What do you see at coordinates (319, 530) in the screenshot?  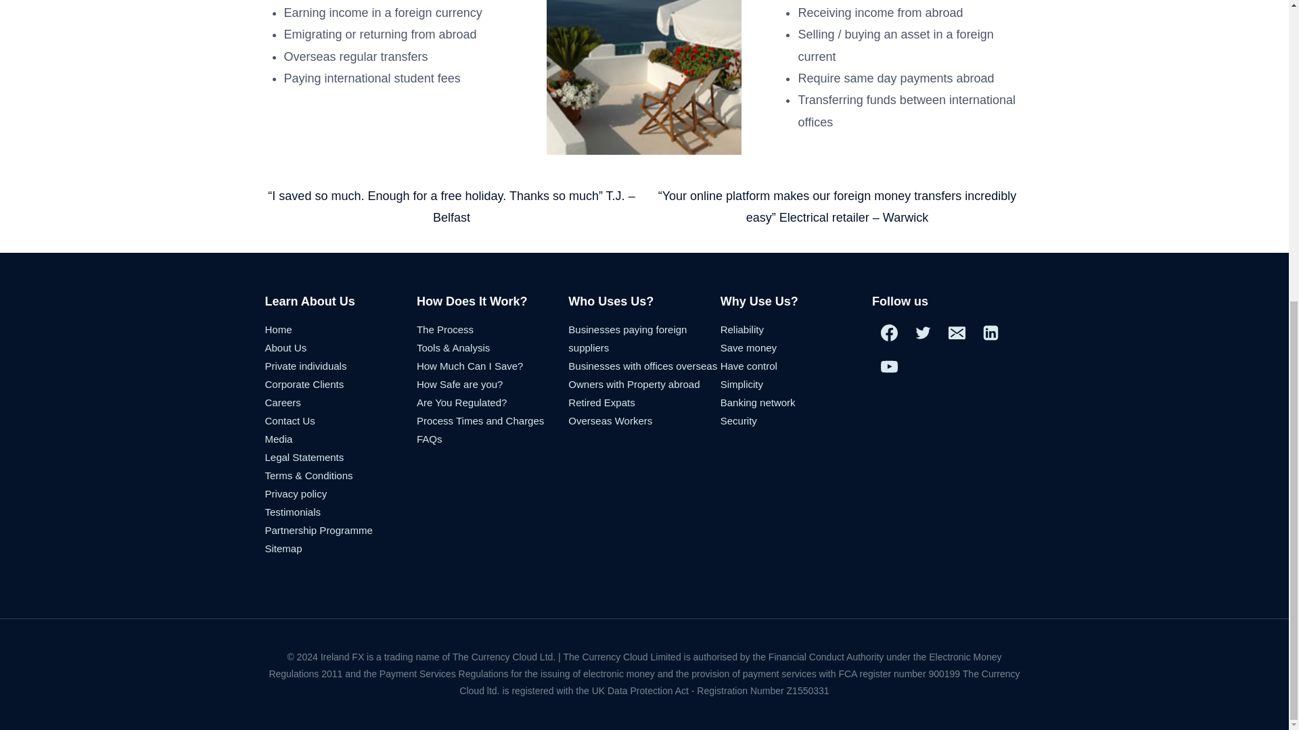 I see `Partnership Programme` at bounding box center [319, 530].